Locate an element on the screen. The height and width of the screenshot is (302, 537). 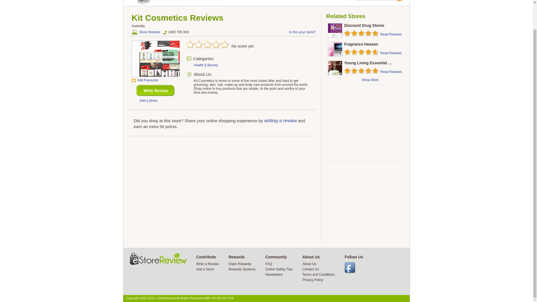
0 of 5 is located at coordinates (220, 45).